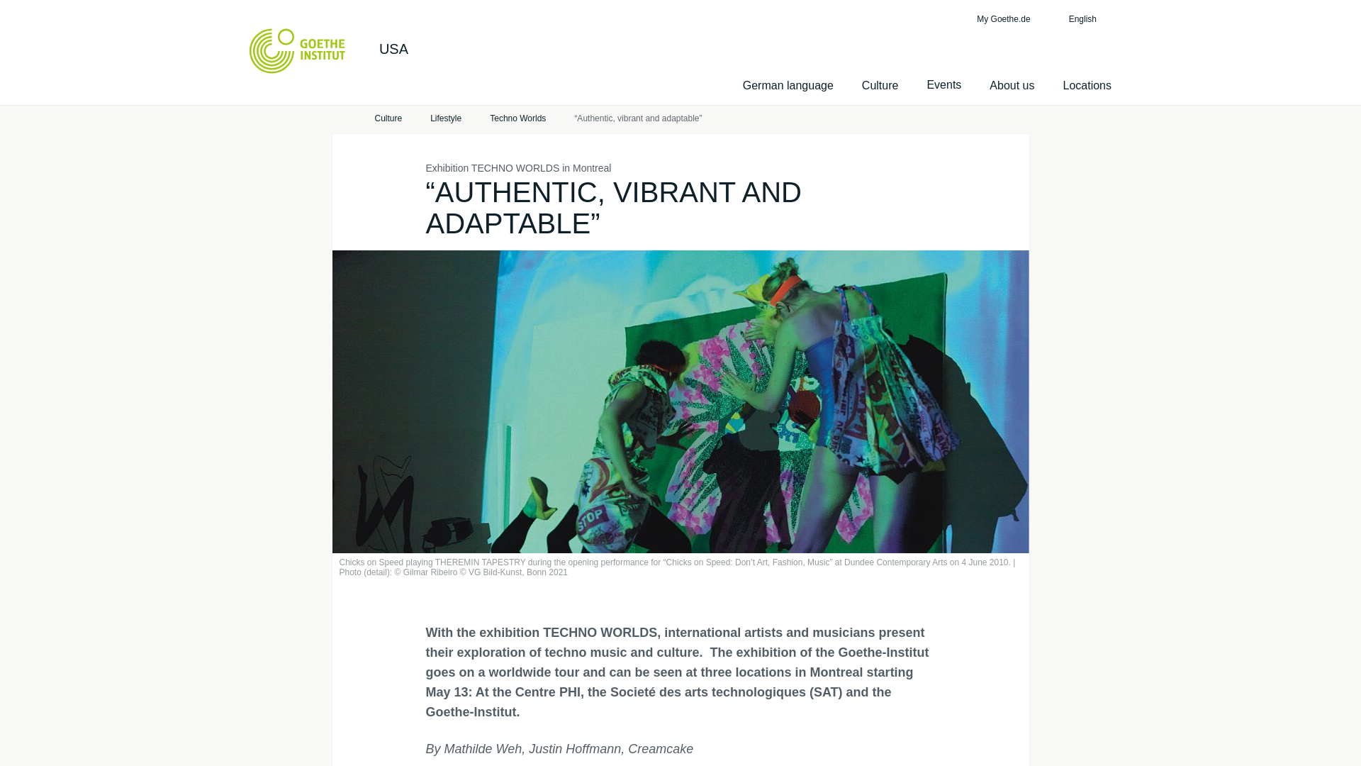 The width and height of the screenshot is (1361, 766). Describe the element at coordinates (445, 119) in the screenshot. I see `Lifestyle` at that location.